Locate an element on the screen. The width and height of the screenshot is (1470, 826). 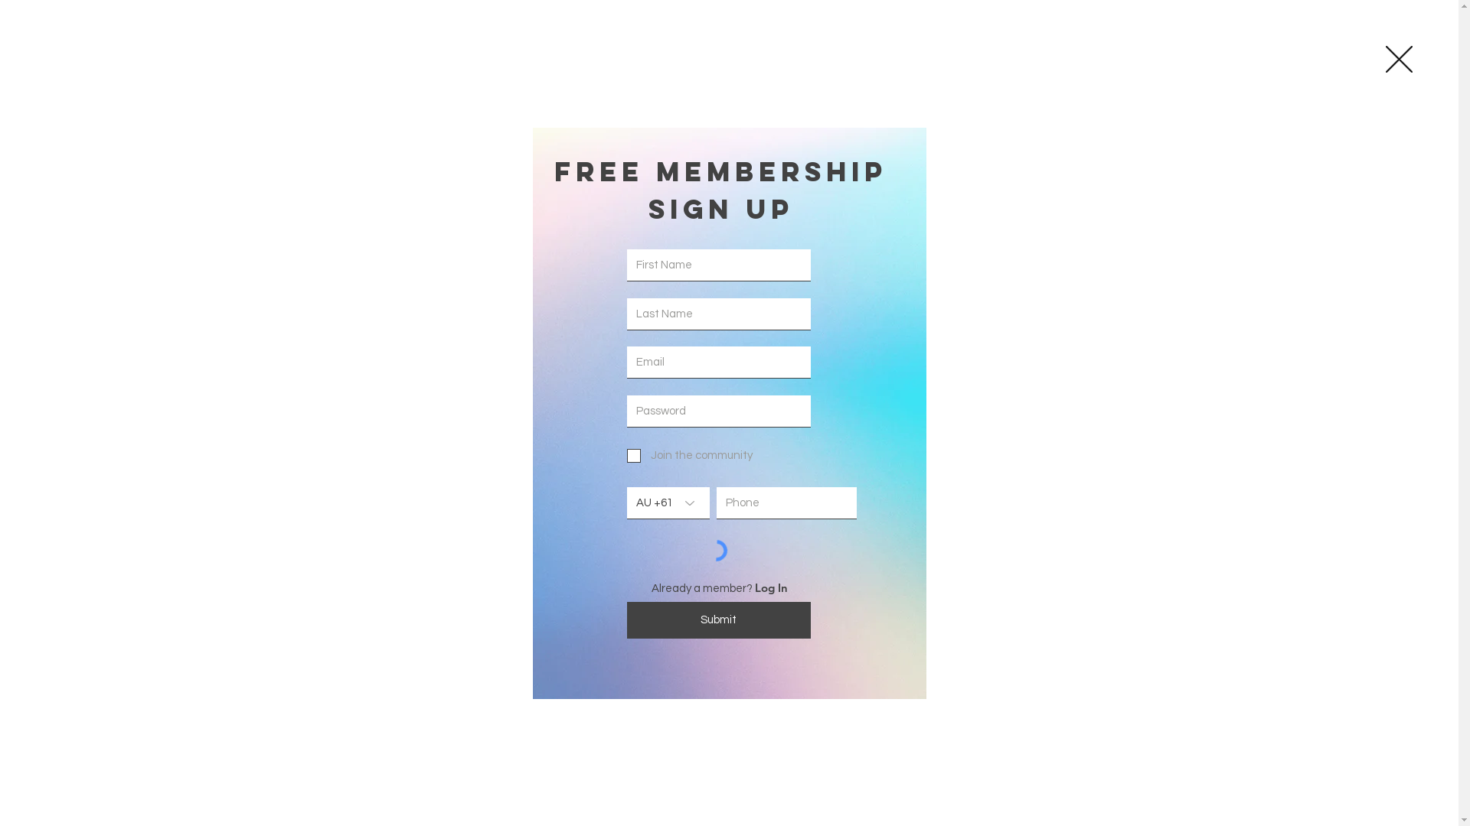
Back to site is located at coordinates (1400, 60).